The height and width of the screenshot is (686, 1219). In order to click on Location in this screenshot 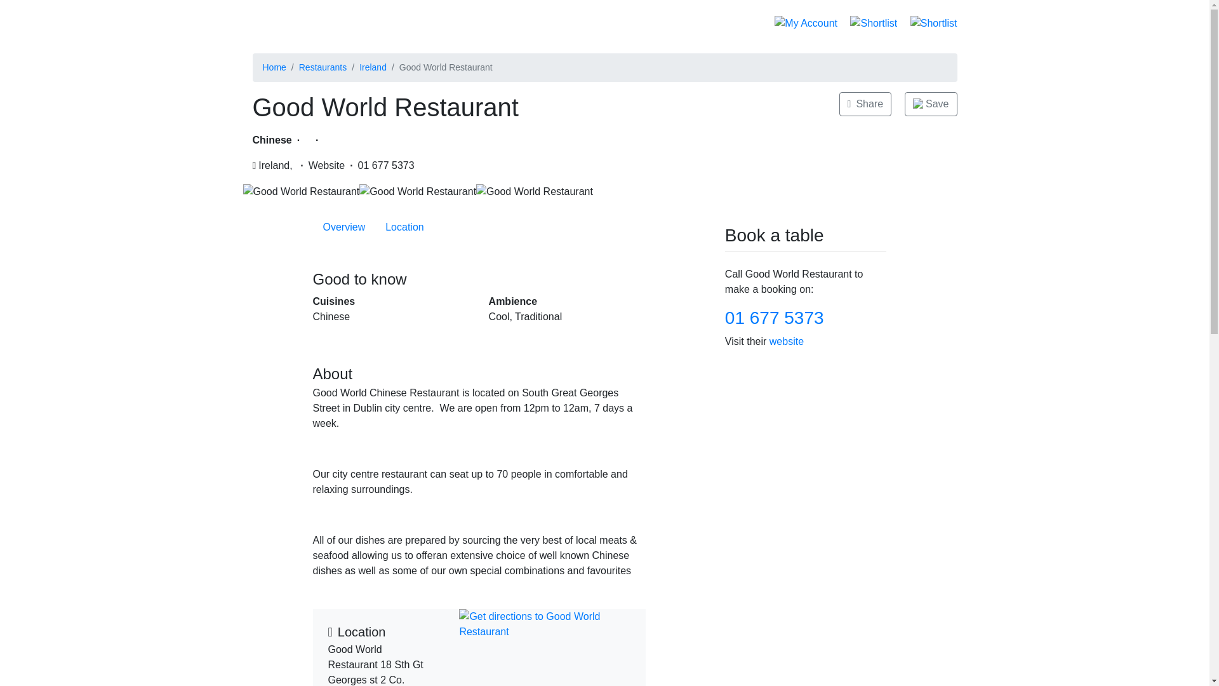, I will do `click(287, 23)`.